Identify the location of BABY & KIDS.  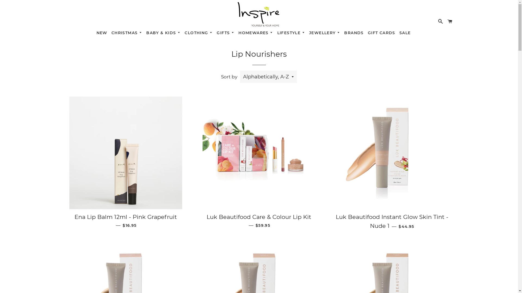
(164, 32).